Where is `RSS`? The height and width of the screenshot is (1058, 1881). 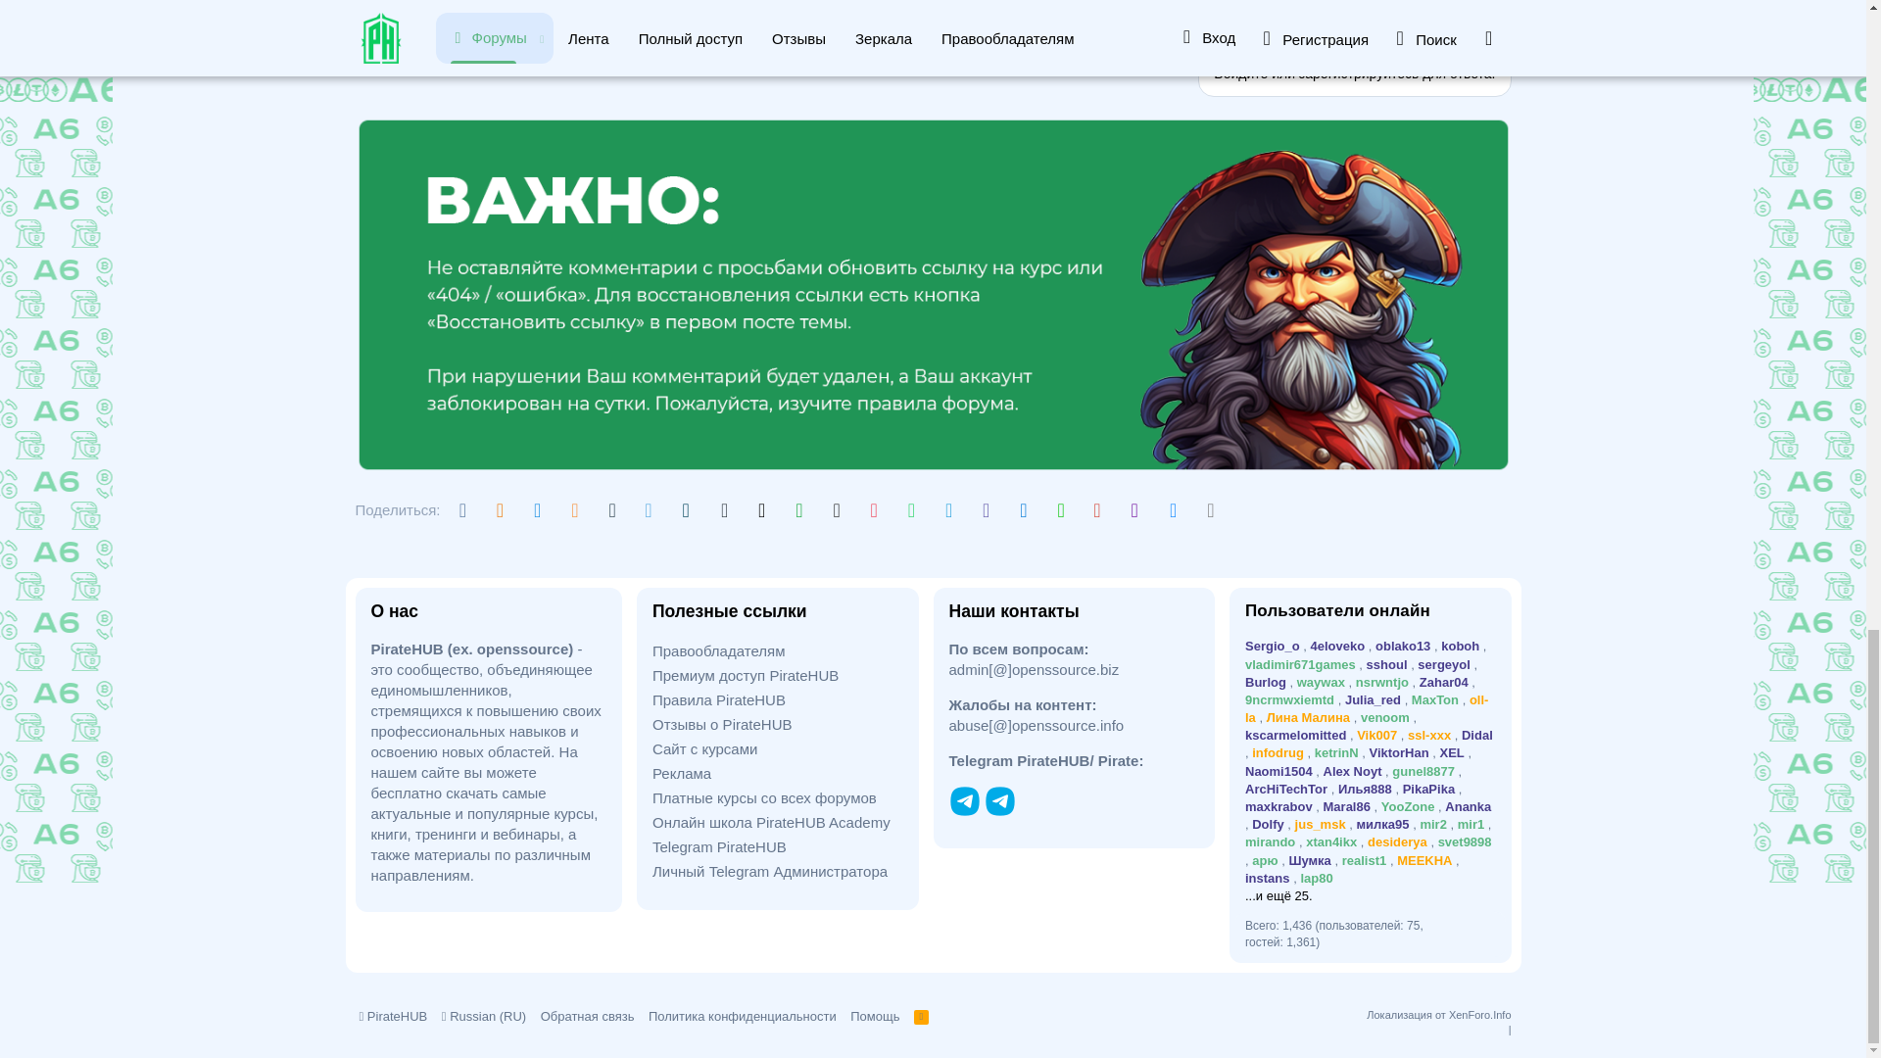 RSS is located at coordinates (921, 1016).